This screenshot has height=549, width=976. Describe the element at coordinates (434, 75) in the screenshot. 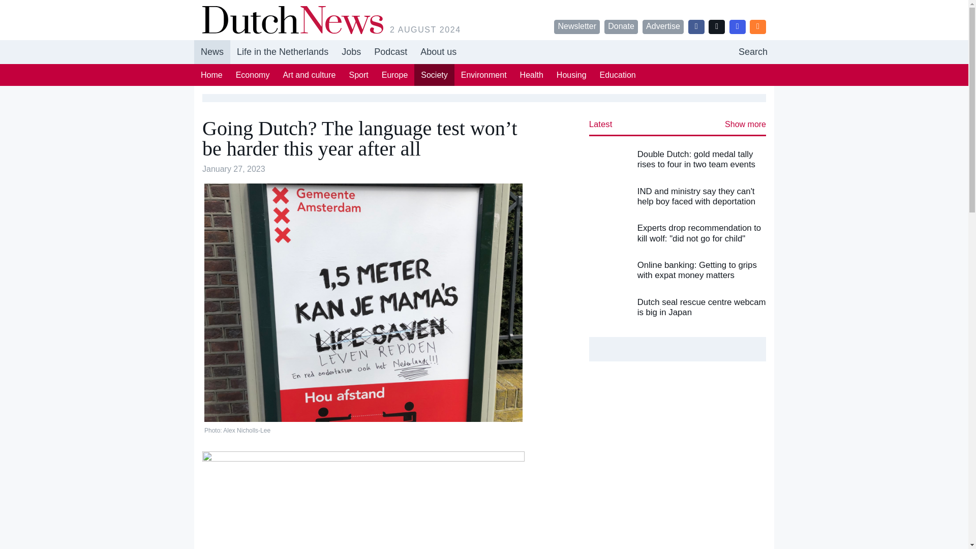

I see `hidden-in-footer` at that location.